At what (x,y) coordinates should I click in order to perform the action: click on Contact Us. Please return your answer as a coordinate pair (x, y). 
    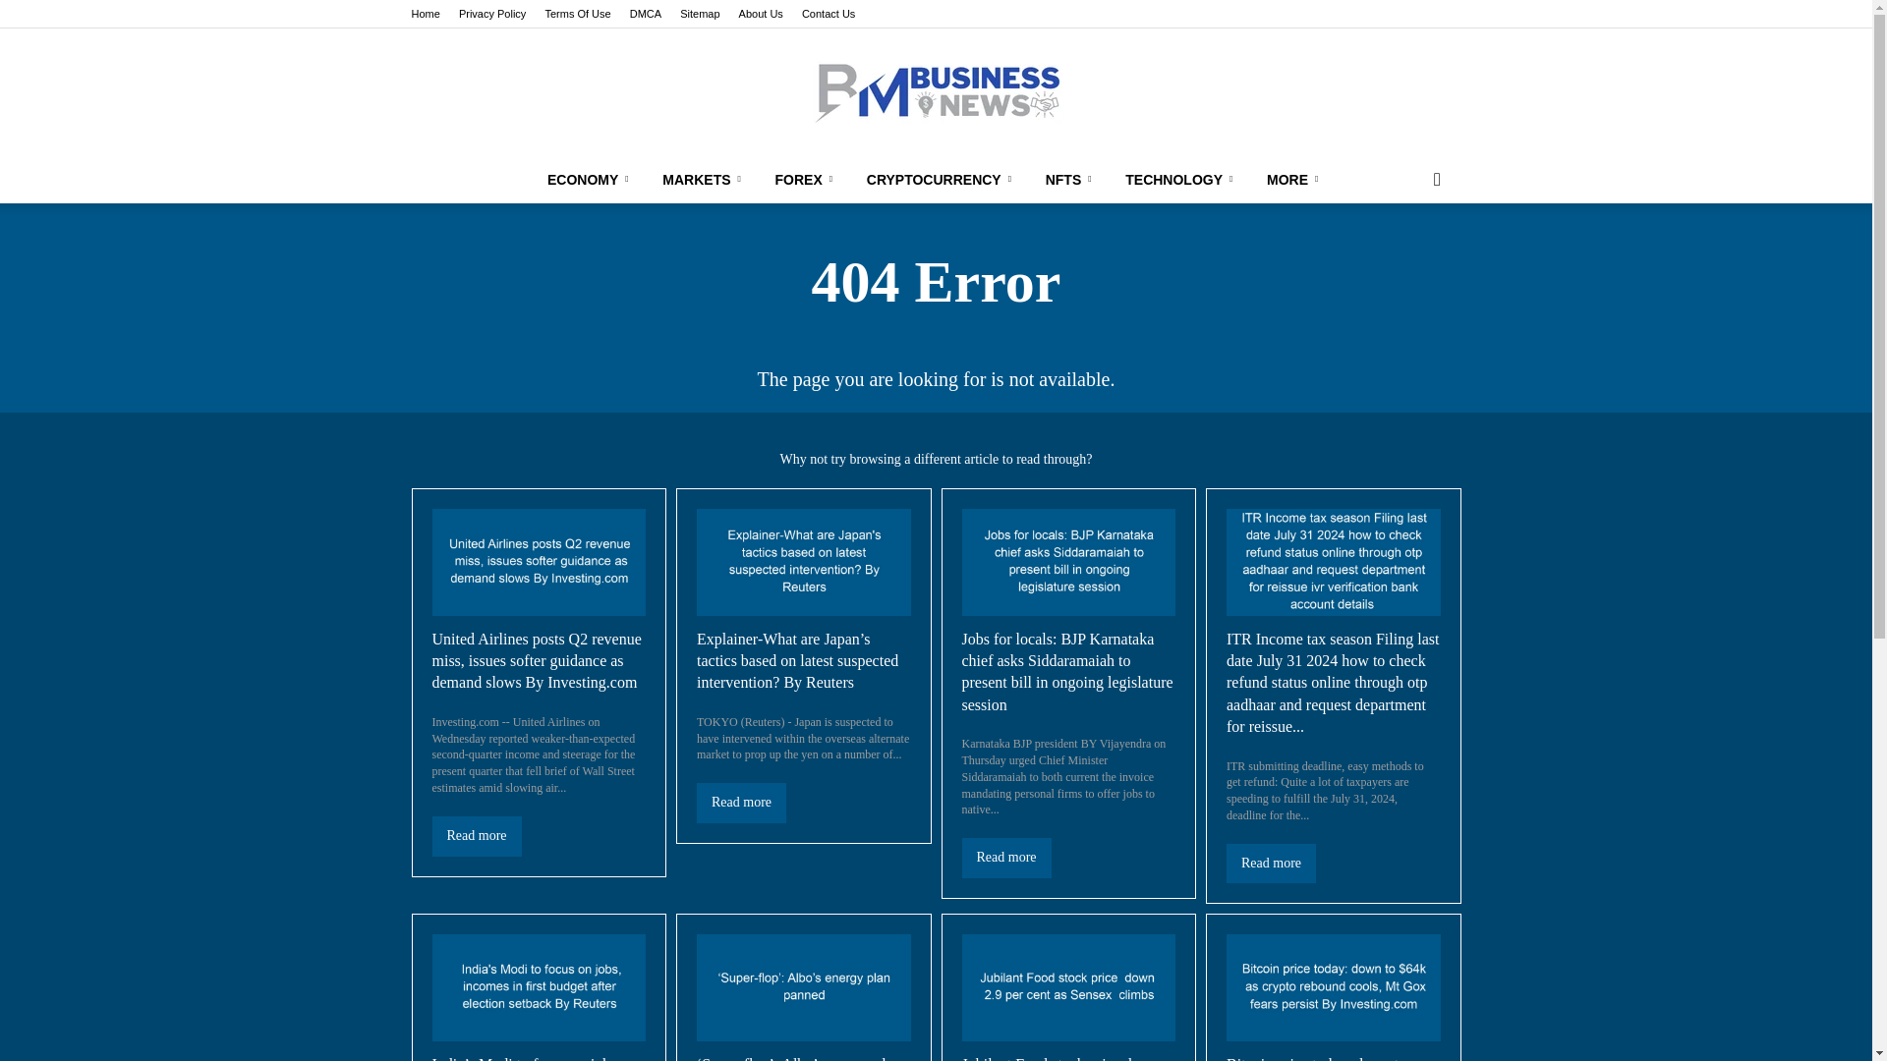
    Looking at the image, I should click on (828, 14).